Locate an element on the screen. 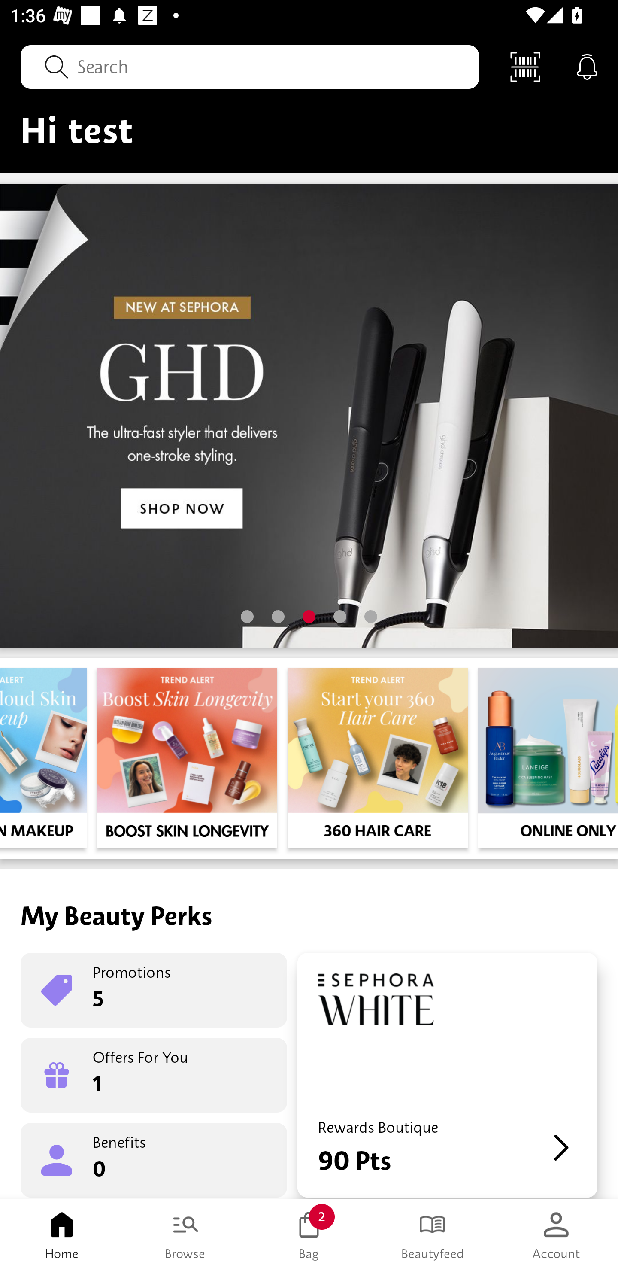 Image resolution: width=618 pixels, height=1271 pixels. Promotions 5 is located at coordinates (154, 990).